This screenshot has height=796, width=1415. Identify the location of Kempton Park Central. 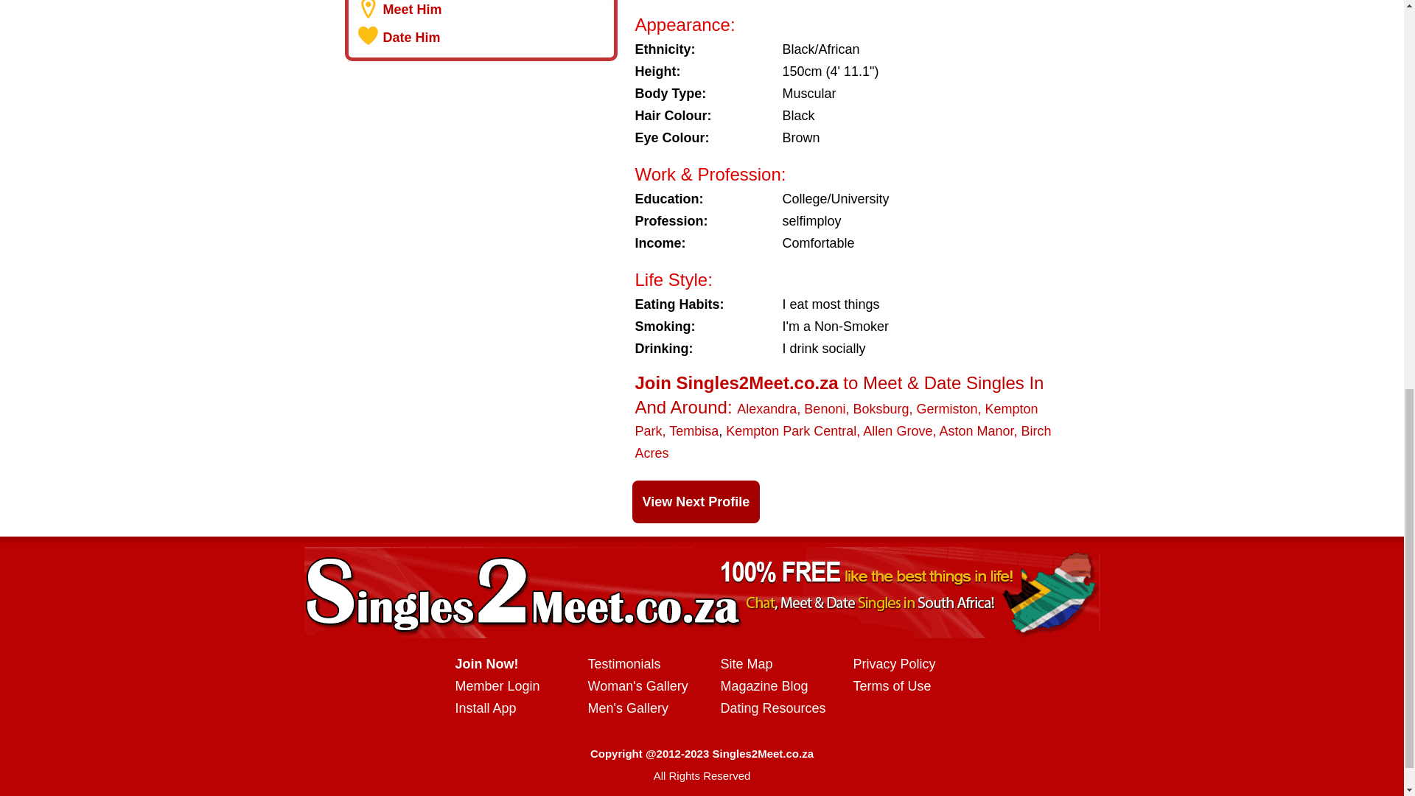
(790, 430).